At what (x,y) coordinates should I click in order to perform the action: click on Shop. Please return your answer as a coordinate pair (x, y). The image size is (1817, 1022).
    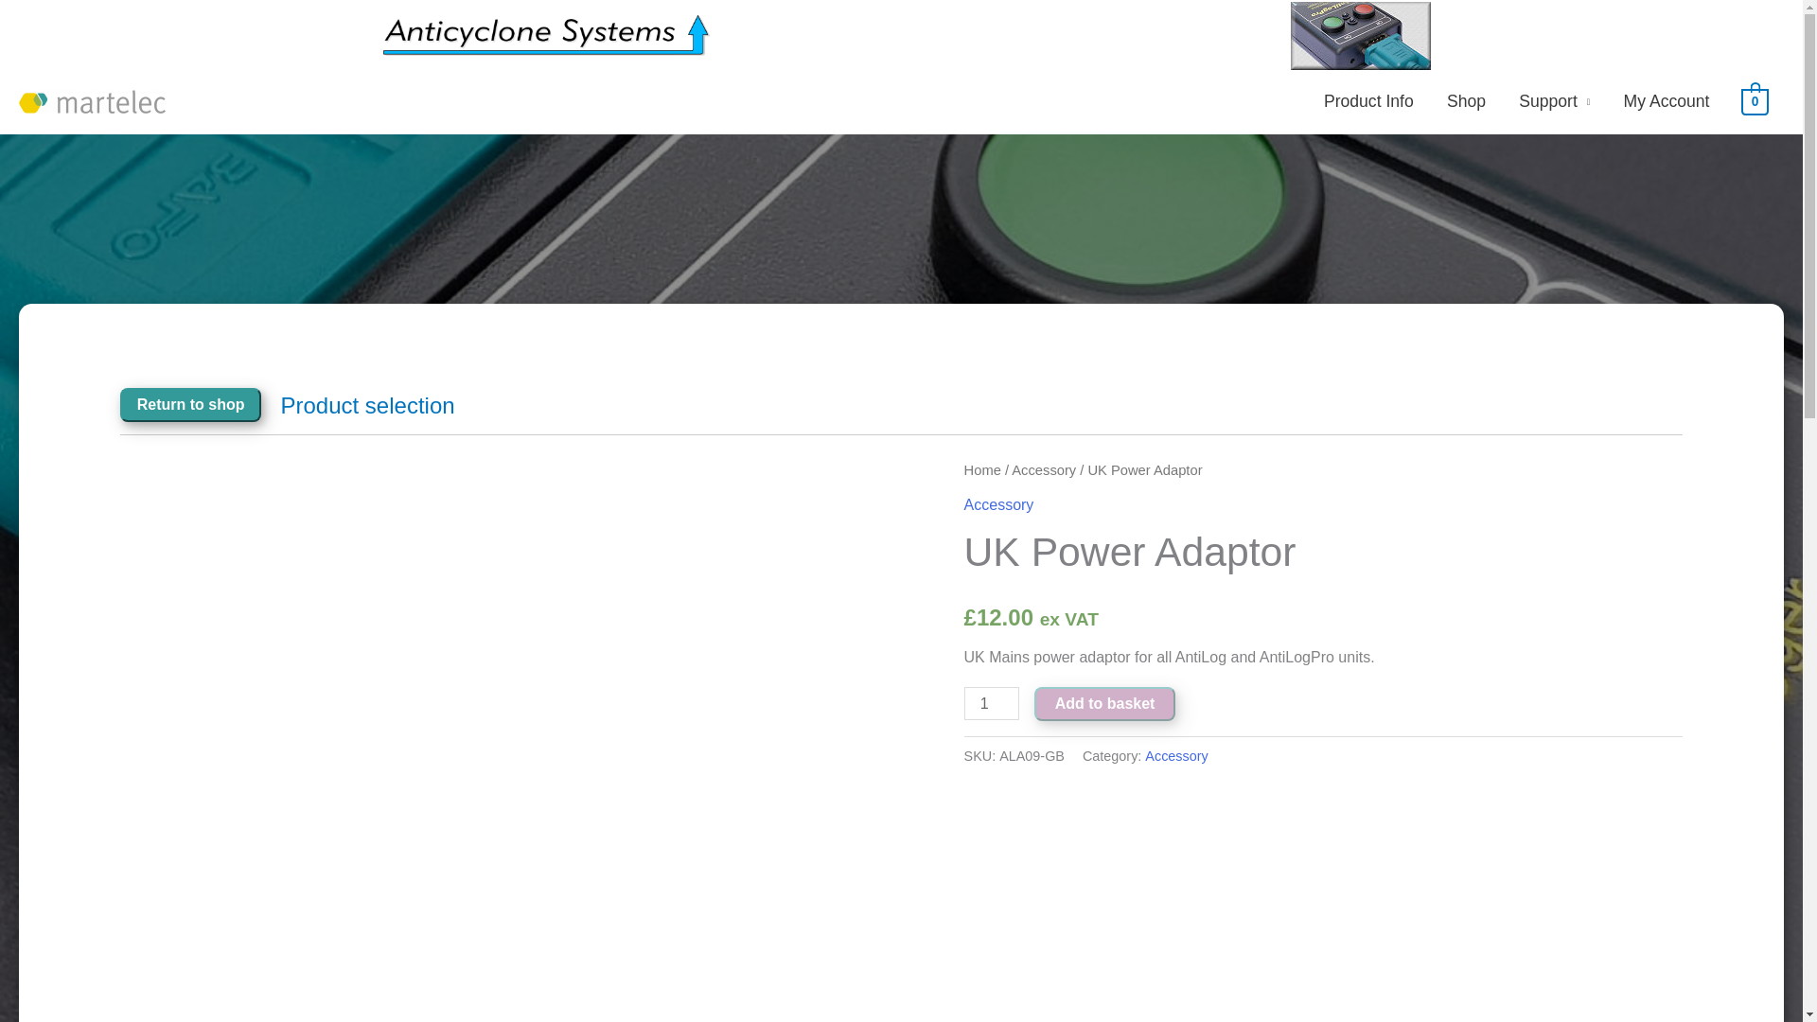
    Looking at the image, I should click on (1466, 100).